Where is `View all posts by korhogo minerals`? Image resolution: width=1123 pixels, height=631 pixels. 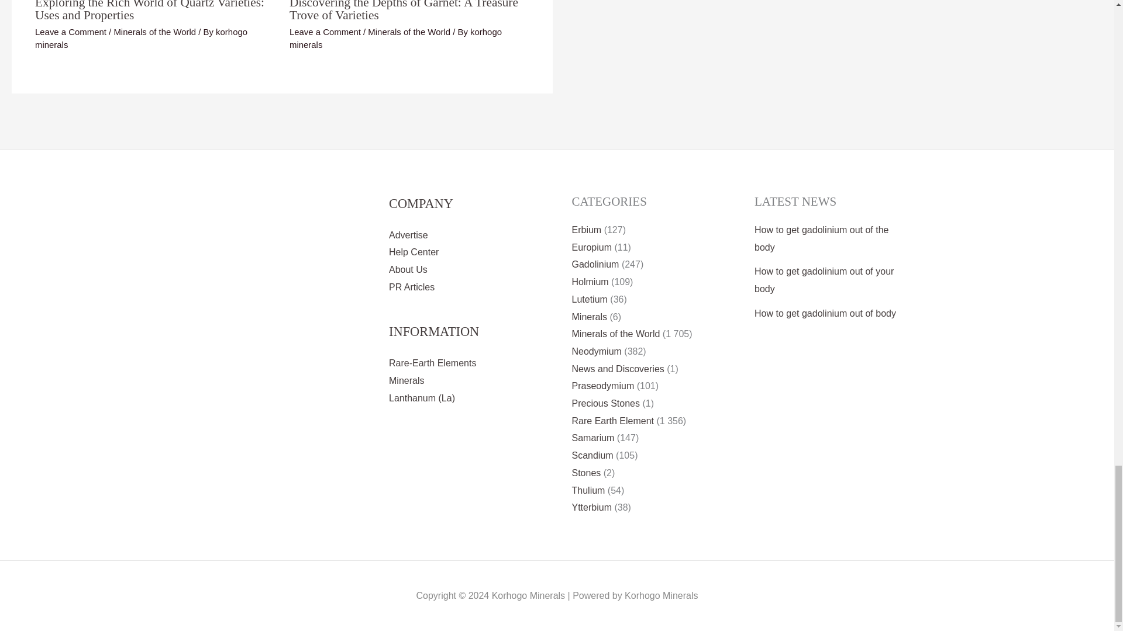 View all posts by korhogo minerals is located at coordinates (140, 39).